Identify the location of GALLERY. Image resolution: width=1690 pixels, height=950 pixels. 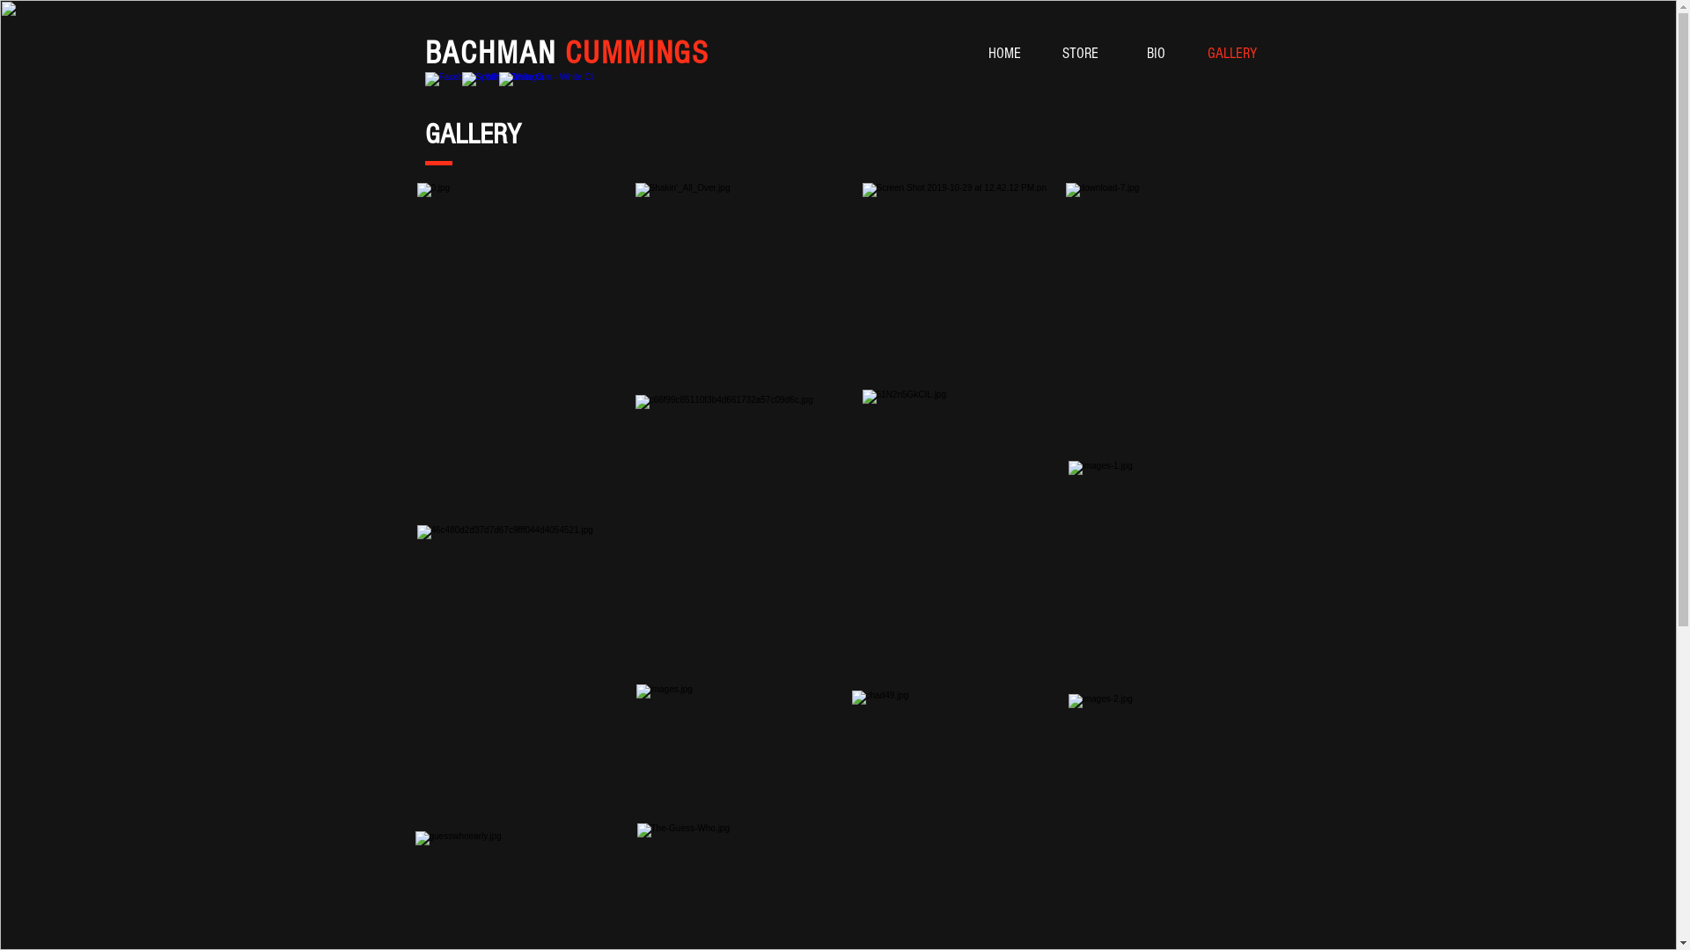
(1231, 54).